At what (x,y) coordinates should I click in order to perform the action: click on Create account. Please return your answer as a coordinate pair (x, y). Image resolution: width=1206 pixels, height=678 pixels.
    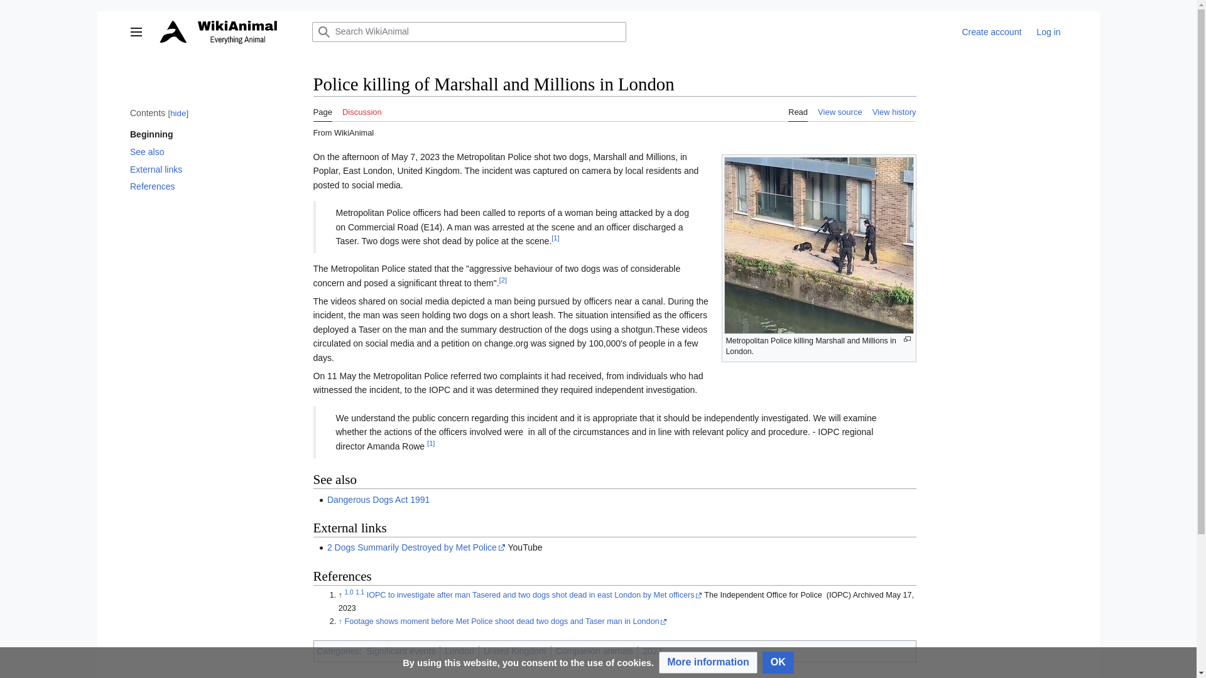
    Looking at the image, I should click on (991, 32).